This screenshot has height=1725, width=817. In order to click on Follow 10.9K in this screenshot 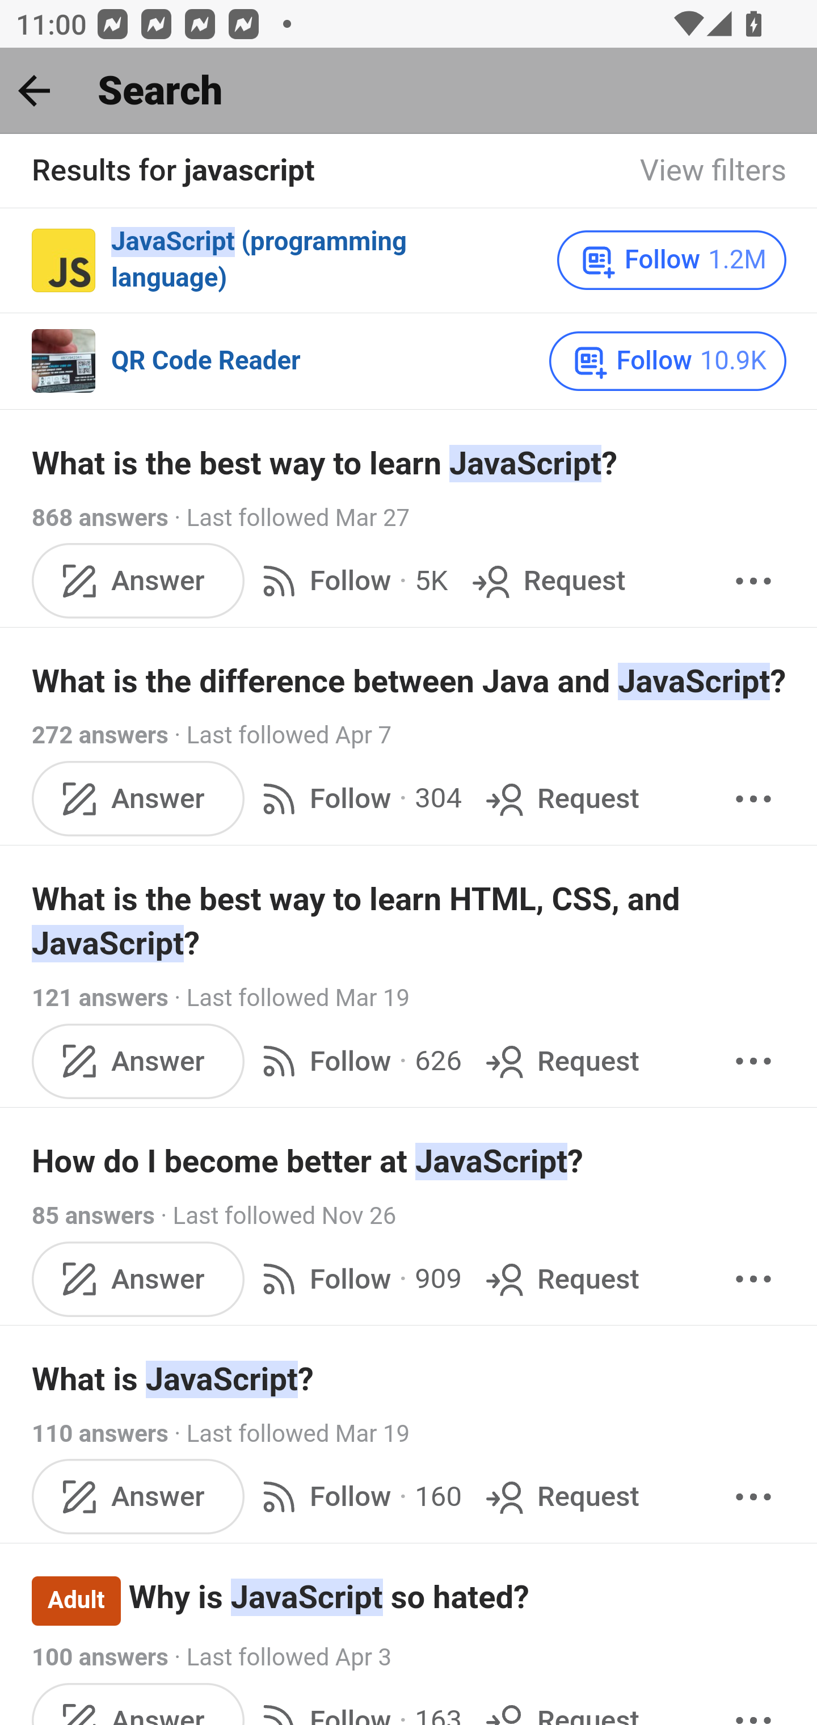, I will do `click(668, 360)`.